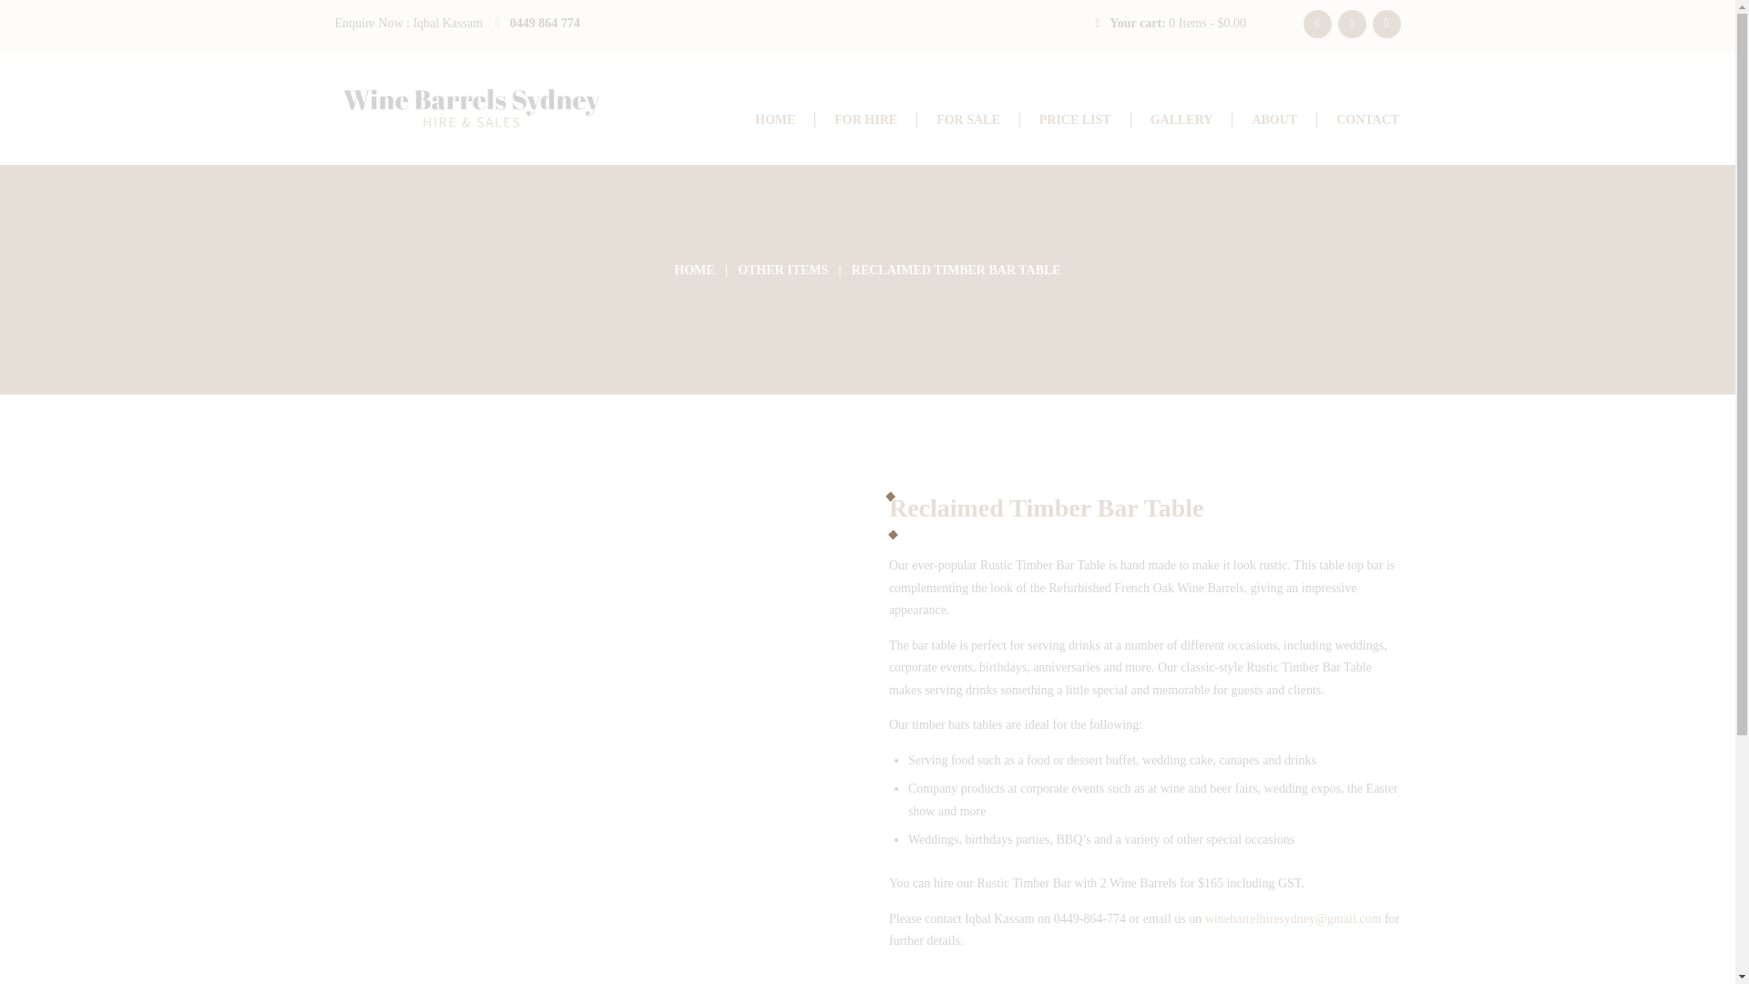  Describe the element at coordinates (782, 270) in the screenshot. I see `OTHER ITEMS` at that location.